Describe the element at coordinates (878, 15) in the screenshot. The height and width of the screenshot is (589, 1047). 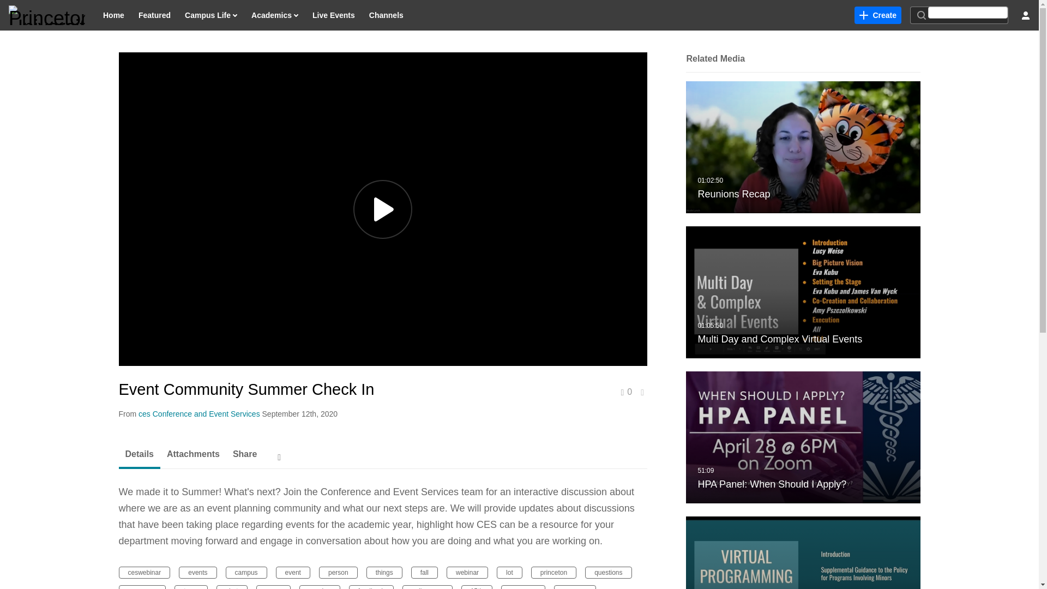
I see `Create` at that location.